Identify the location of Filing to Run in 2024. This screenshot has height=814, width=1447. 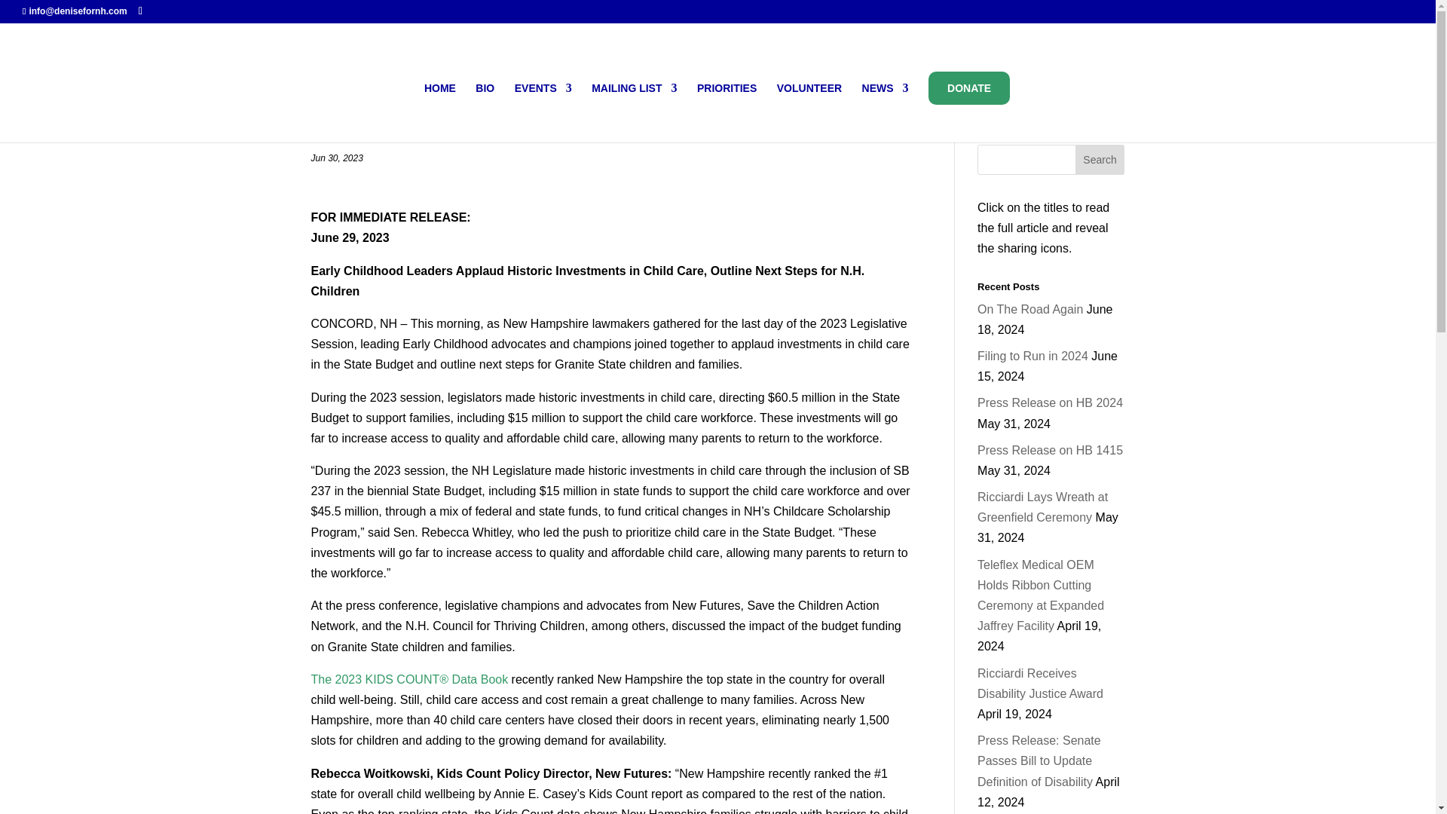
(1032, 356).